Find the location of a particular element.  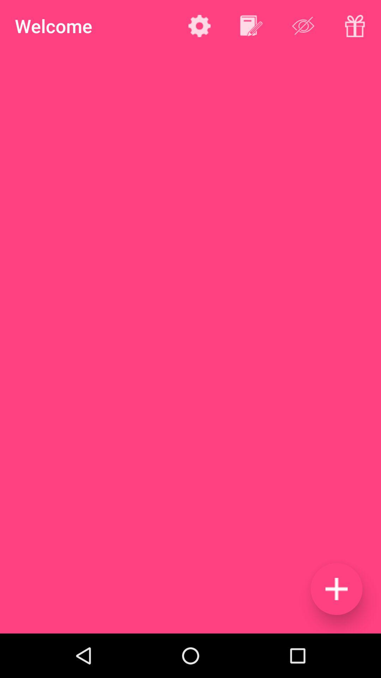

show or hide icon is located at coordinates (303, 26).